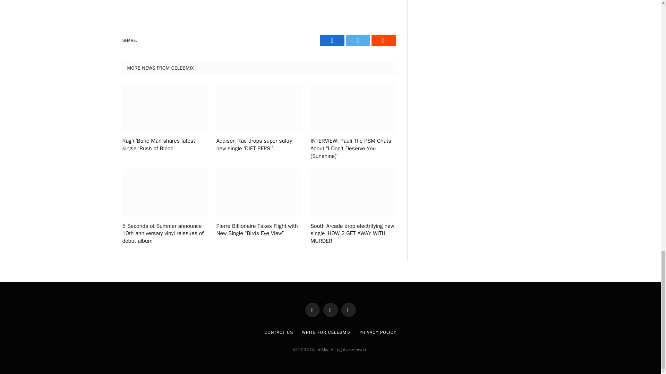 This screenshot has height=374, width=666. Describe the element at coordinates (383, 40) in the screenshot. I see `Reddit` at that location.